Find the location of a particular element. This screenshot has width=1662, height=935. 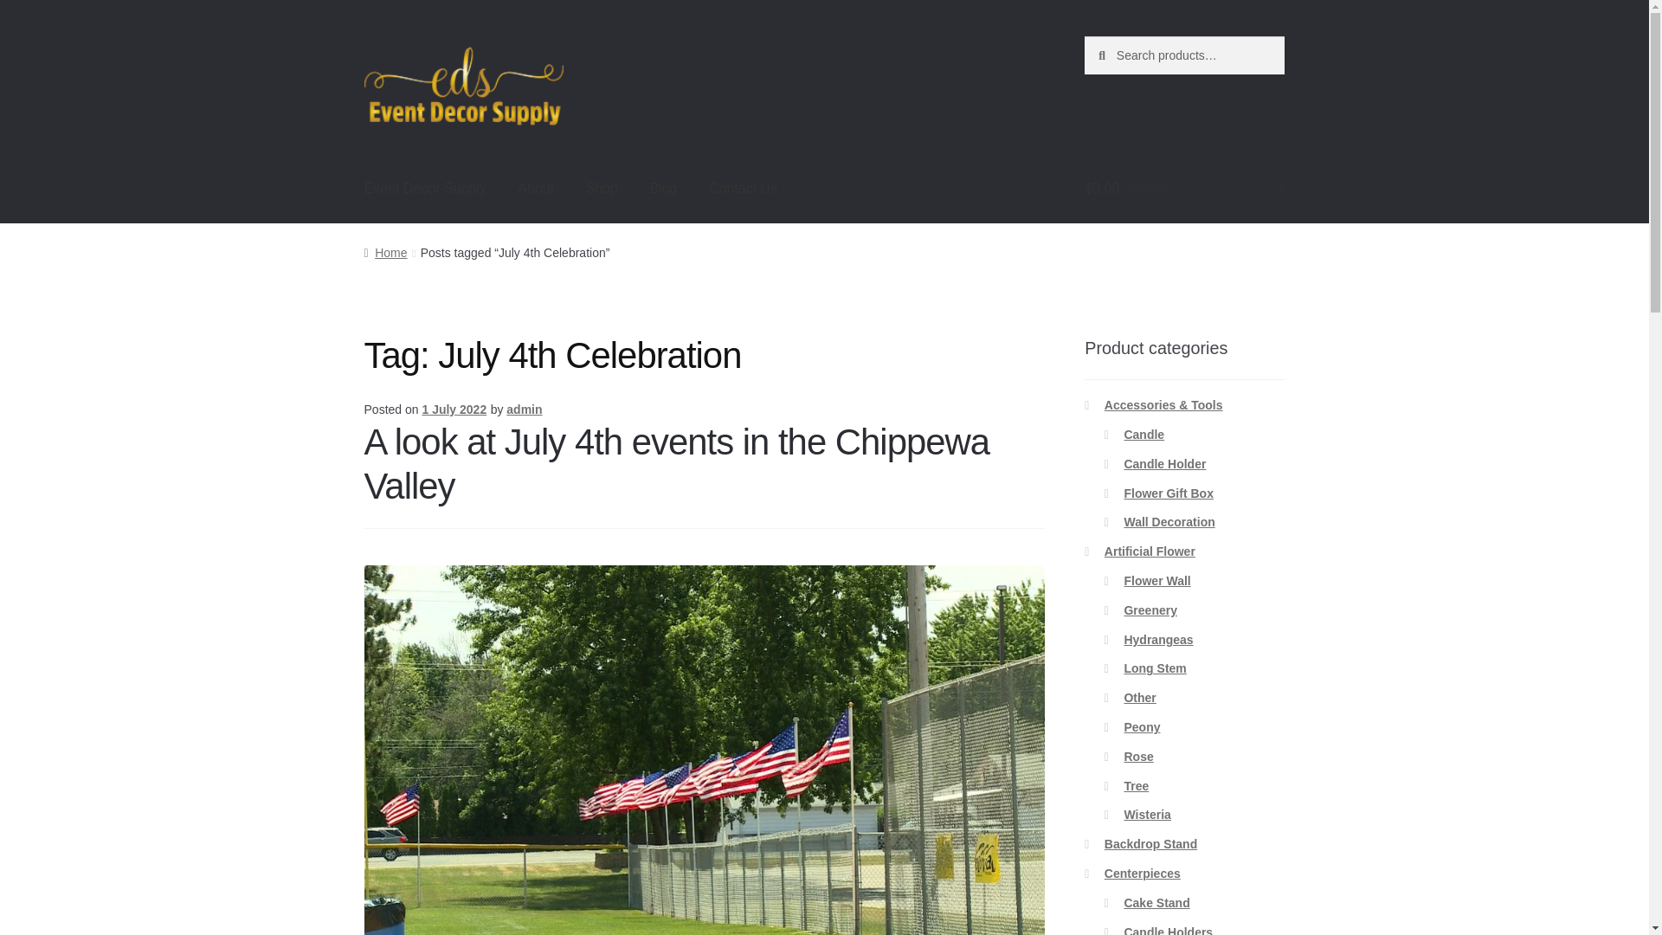

View your shopping cart is located at coordinates (1184, 190).